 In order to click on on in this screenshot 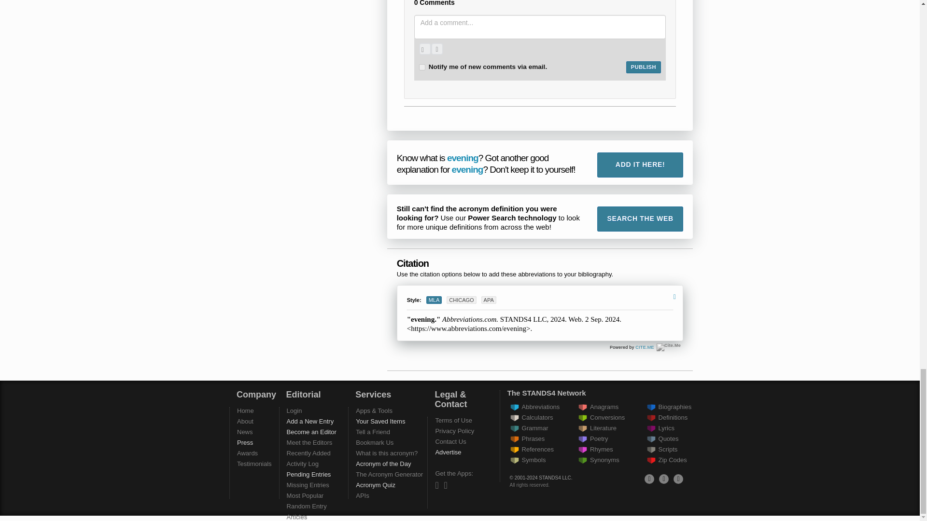, I will do `click(422, 67)`.